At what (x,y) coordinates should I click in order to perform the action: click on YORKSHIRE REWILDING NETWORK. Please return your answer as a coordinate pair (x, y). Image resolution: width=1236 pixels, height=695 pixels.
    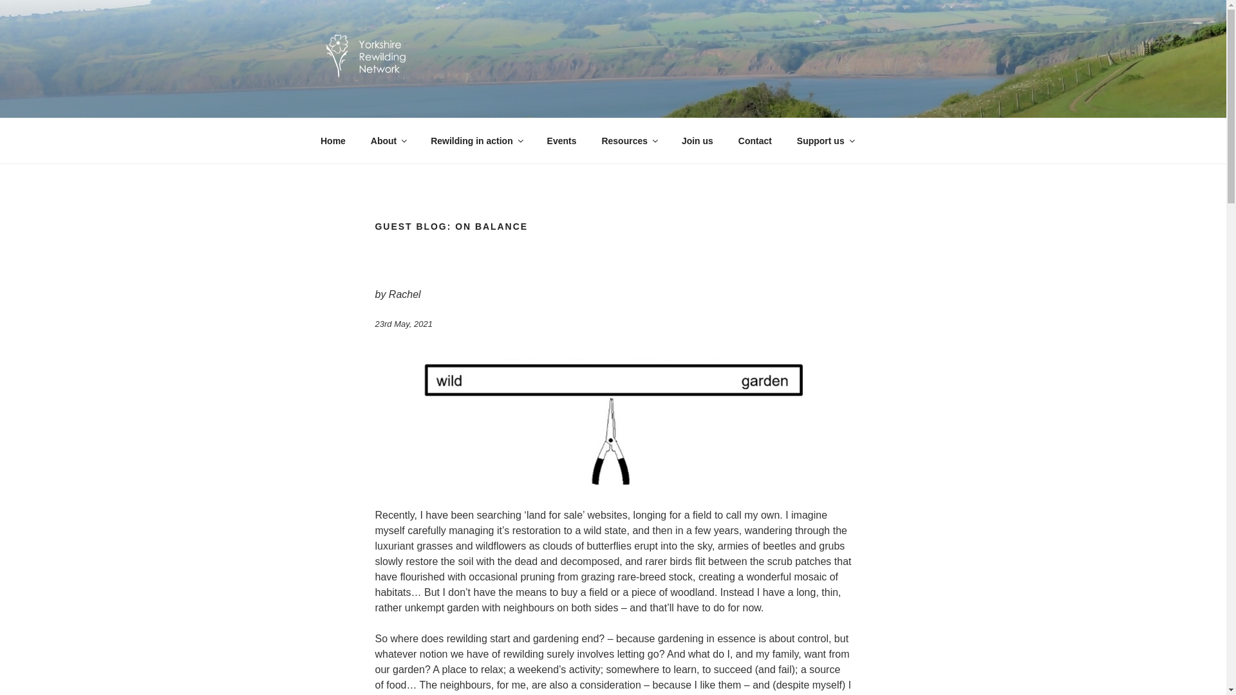
    Looking at the image, I should click on (555, 101).